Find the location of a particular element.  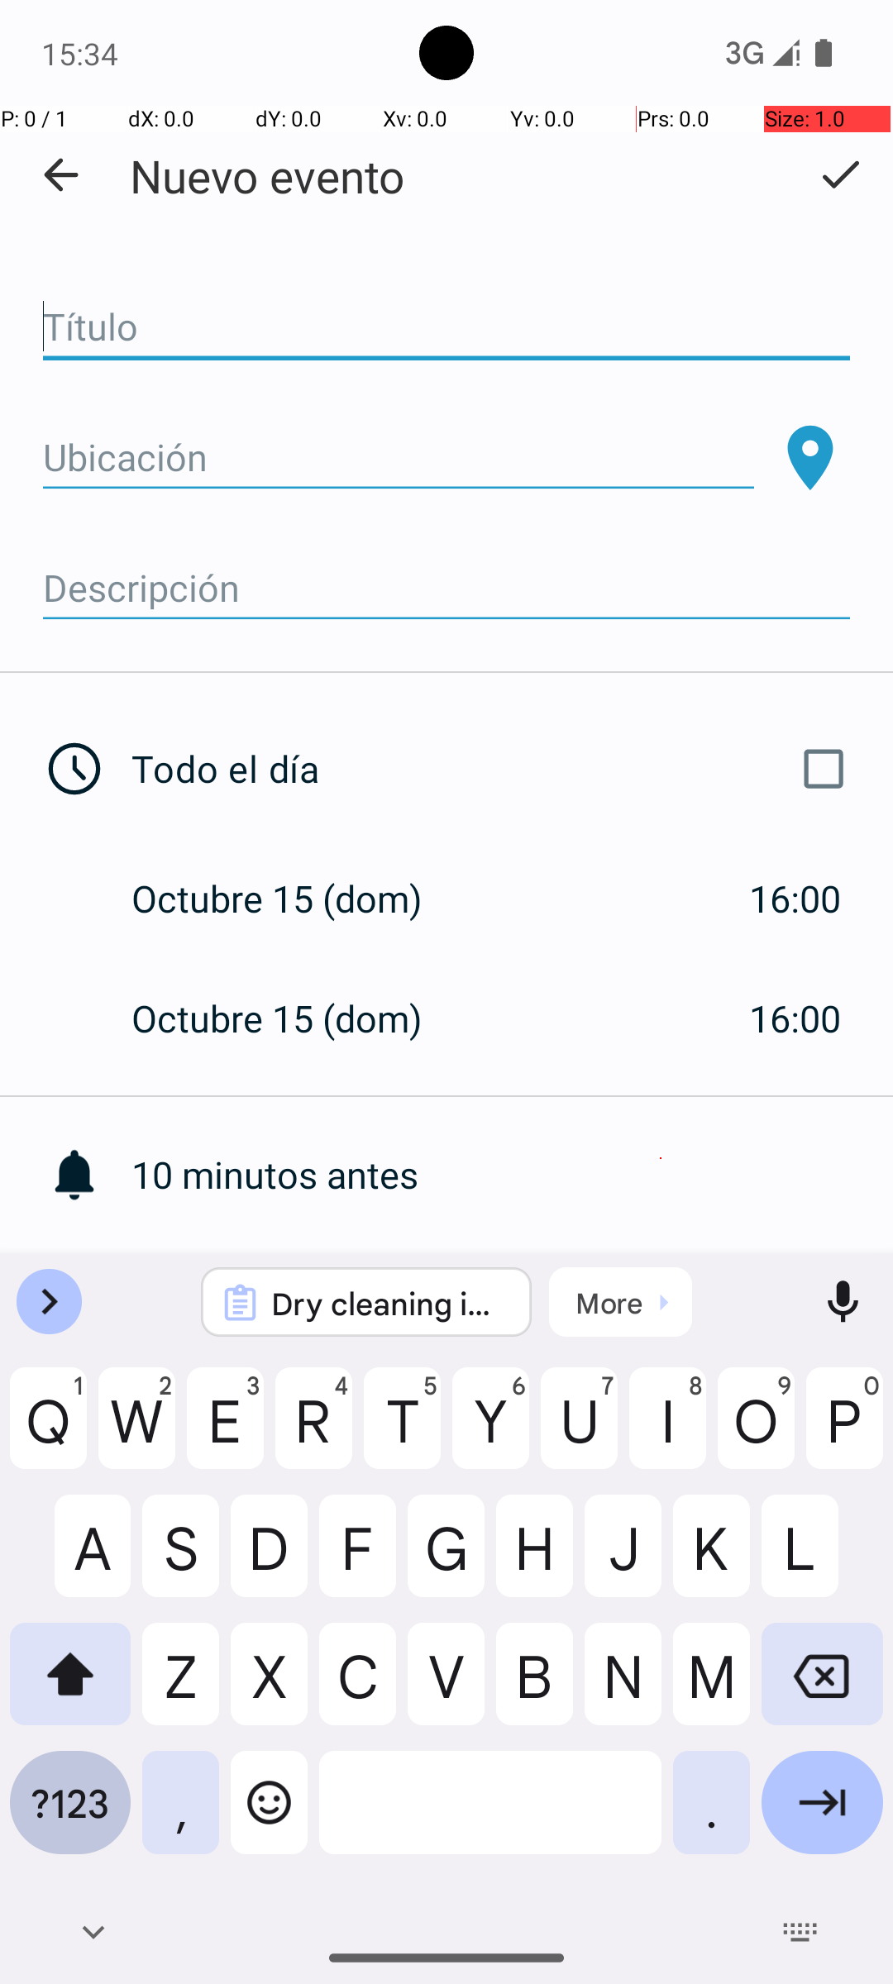

Ubicación is located at coordinates (399, 458).